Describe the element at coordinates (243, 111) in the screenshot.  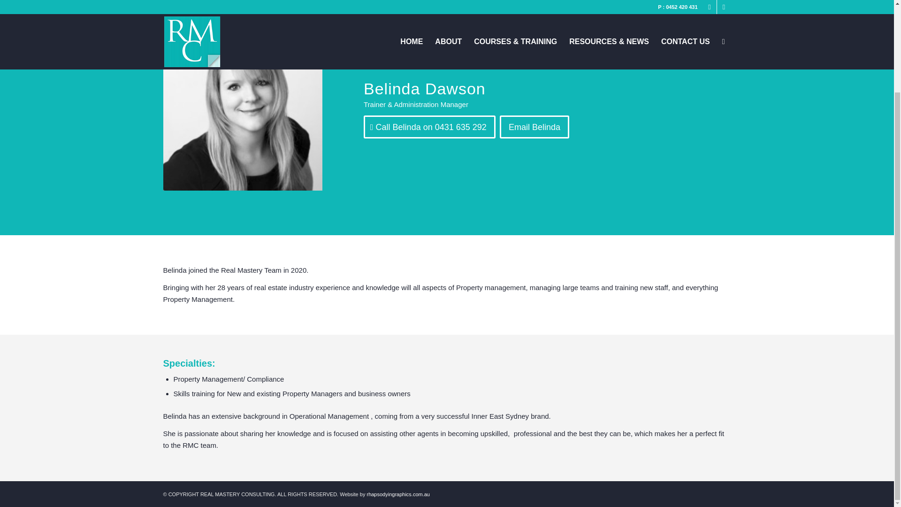
I see `belinda dawson` at that location.